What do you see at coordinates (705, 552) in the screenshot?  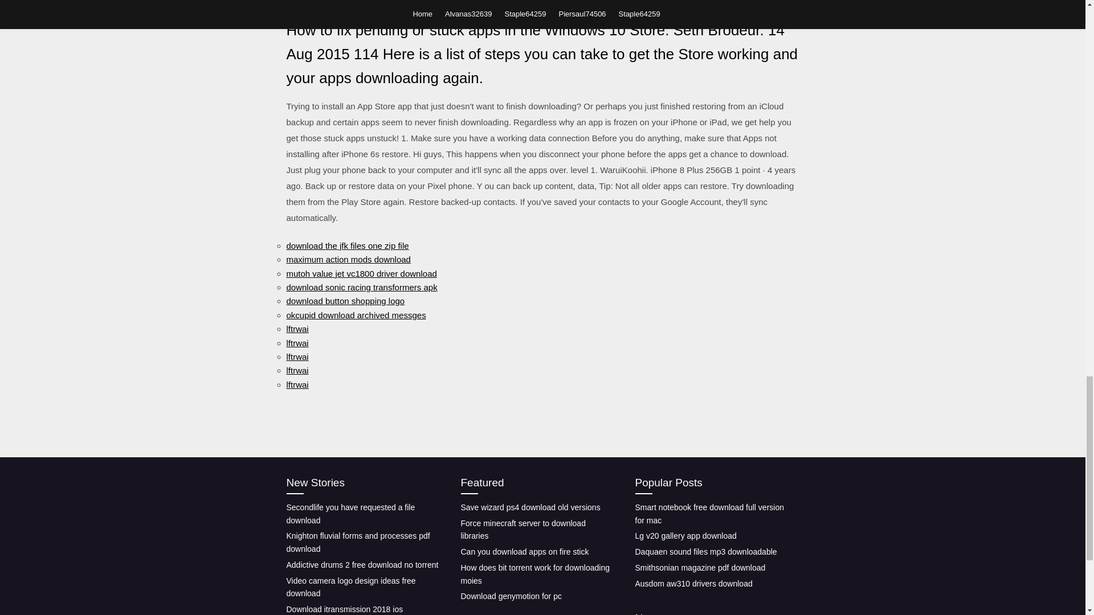 I see `Daquaen sound files mp3 downloadable` at bounding box center [705, 552].